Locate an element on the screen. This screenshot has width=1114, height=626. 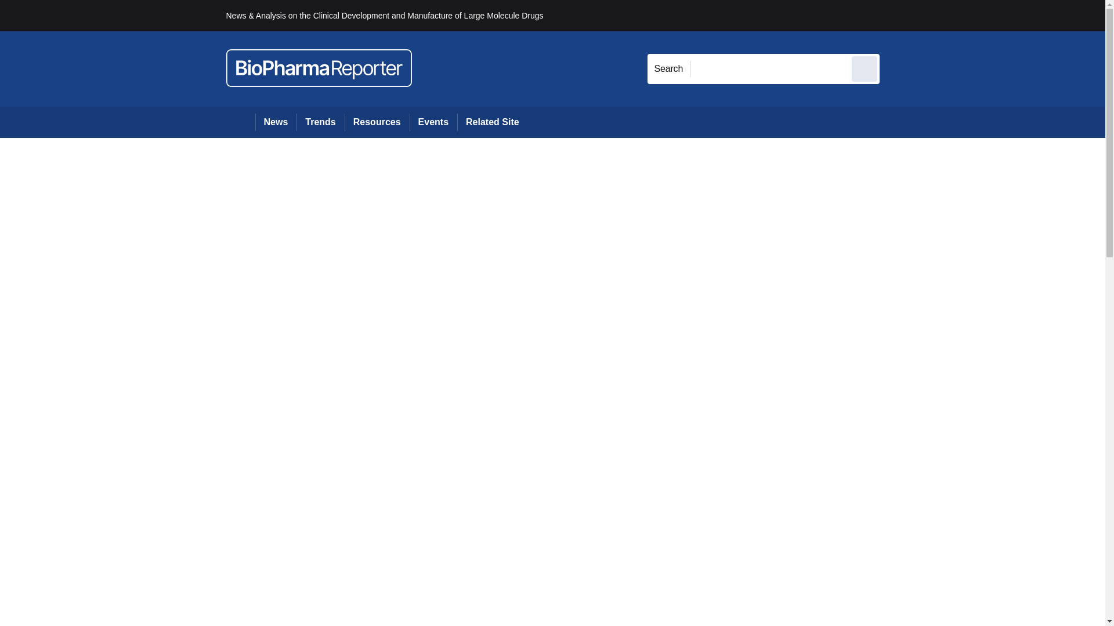
Trends is located at coordinates (320, 122).